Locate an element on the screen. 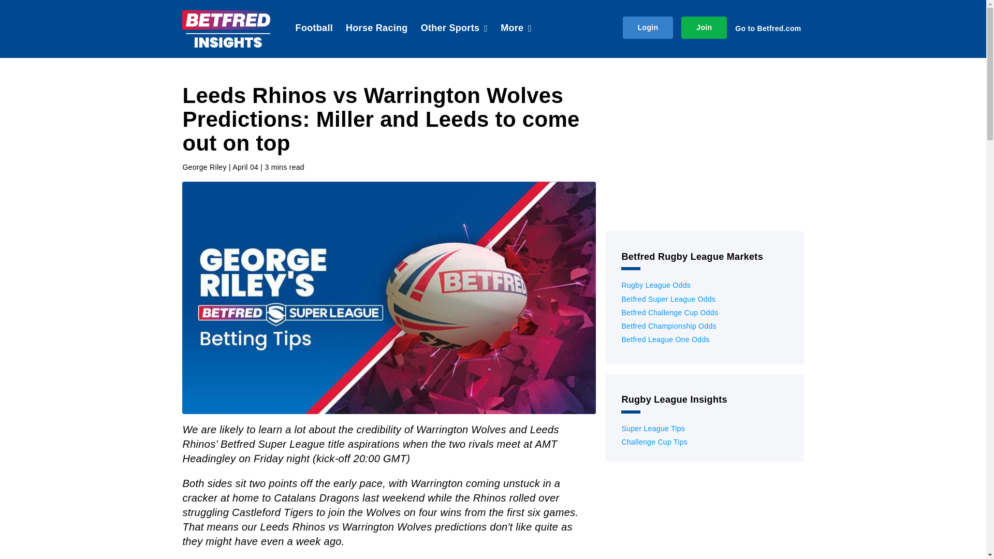  Login is located at coordinates (648, 27).